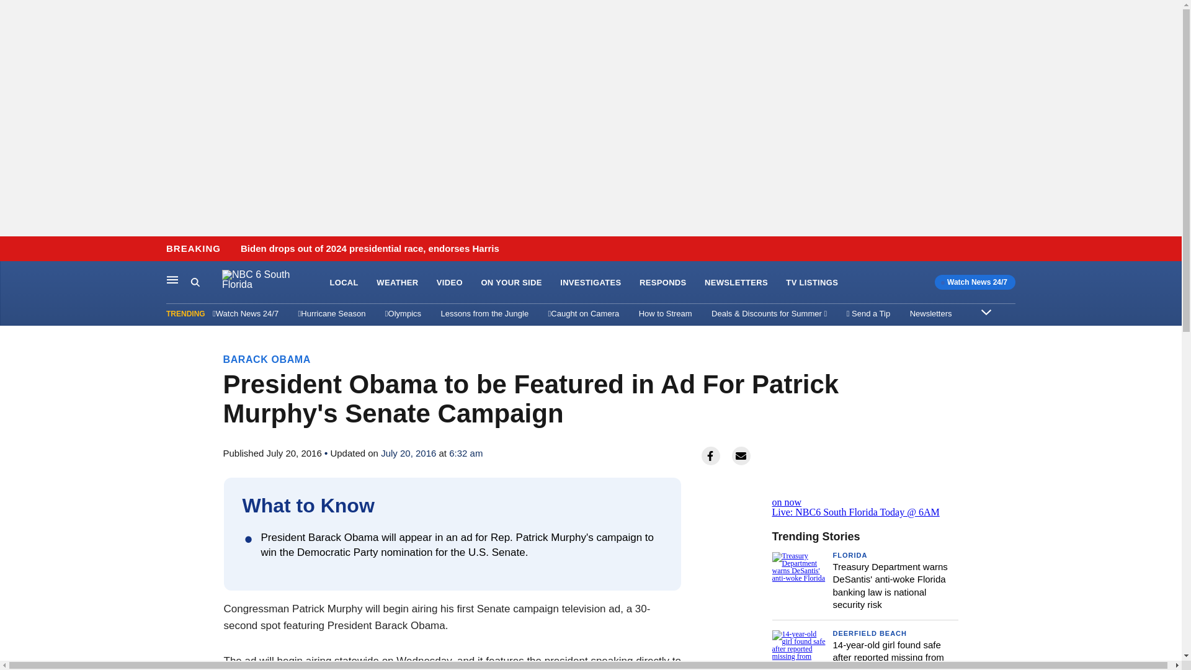  Describe the element at coordinates (850, 555) in the screenshot. I see `FLORIDA` at that location.